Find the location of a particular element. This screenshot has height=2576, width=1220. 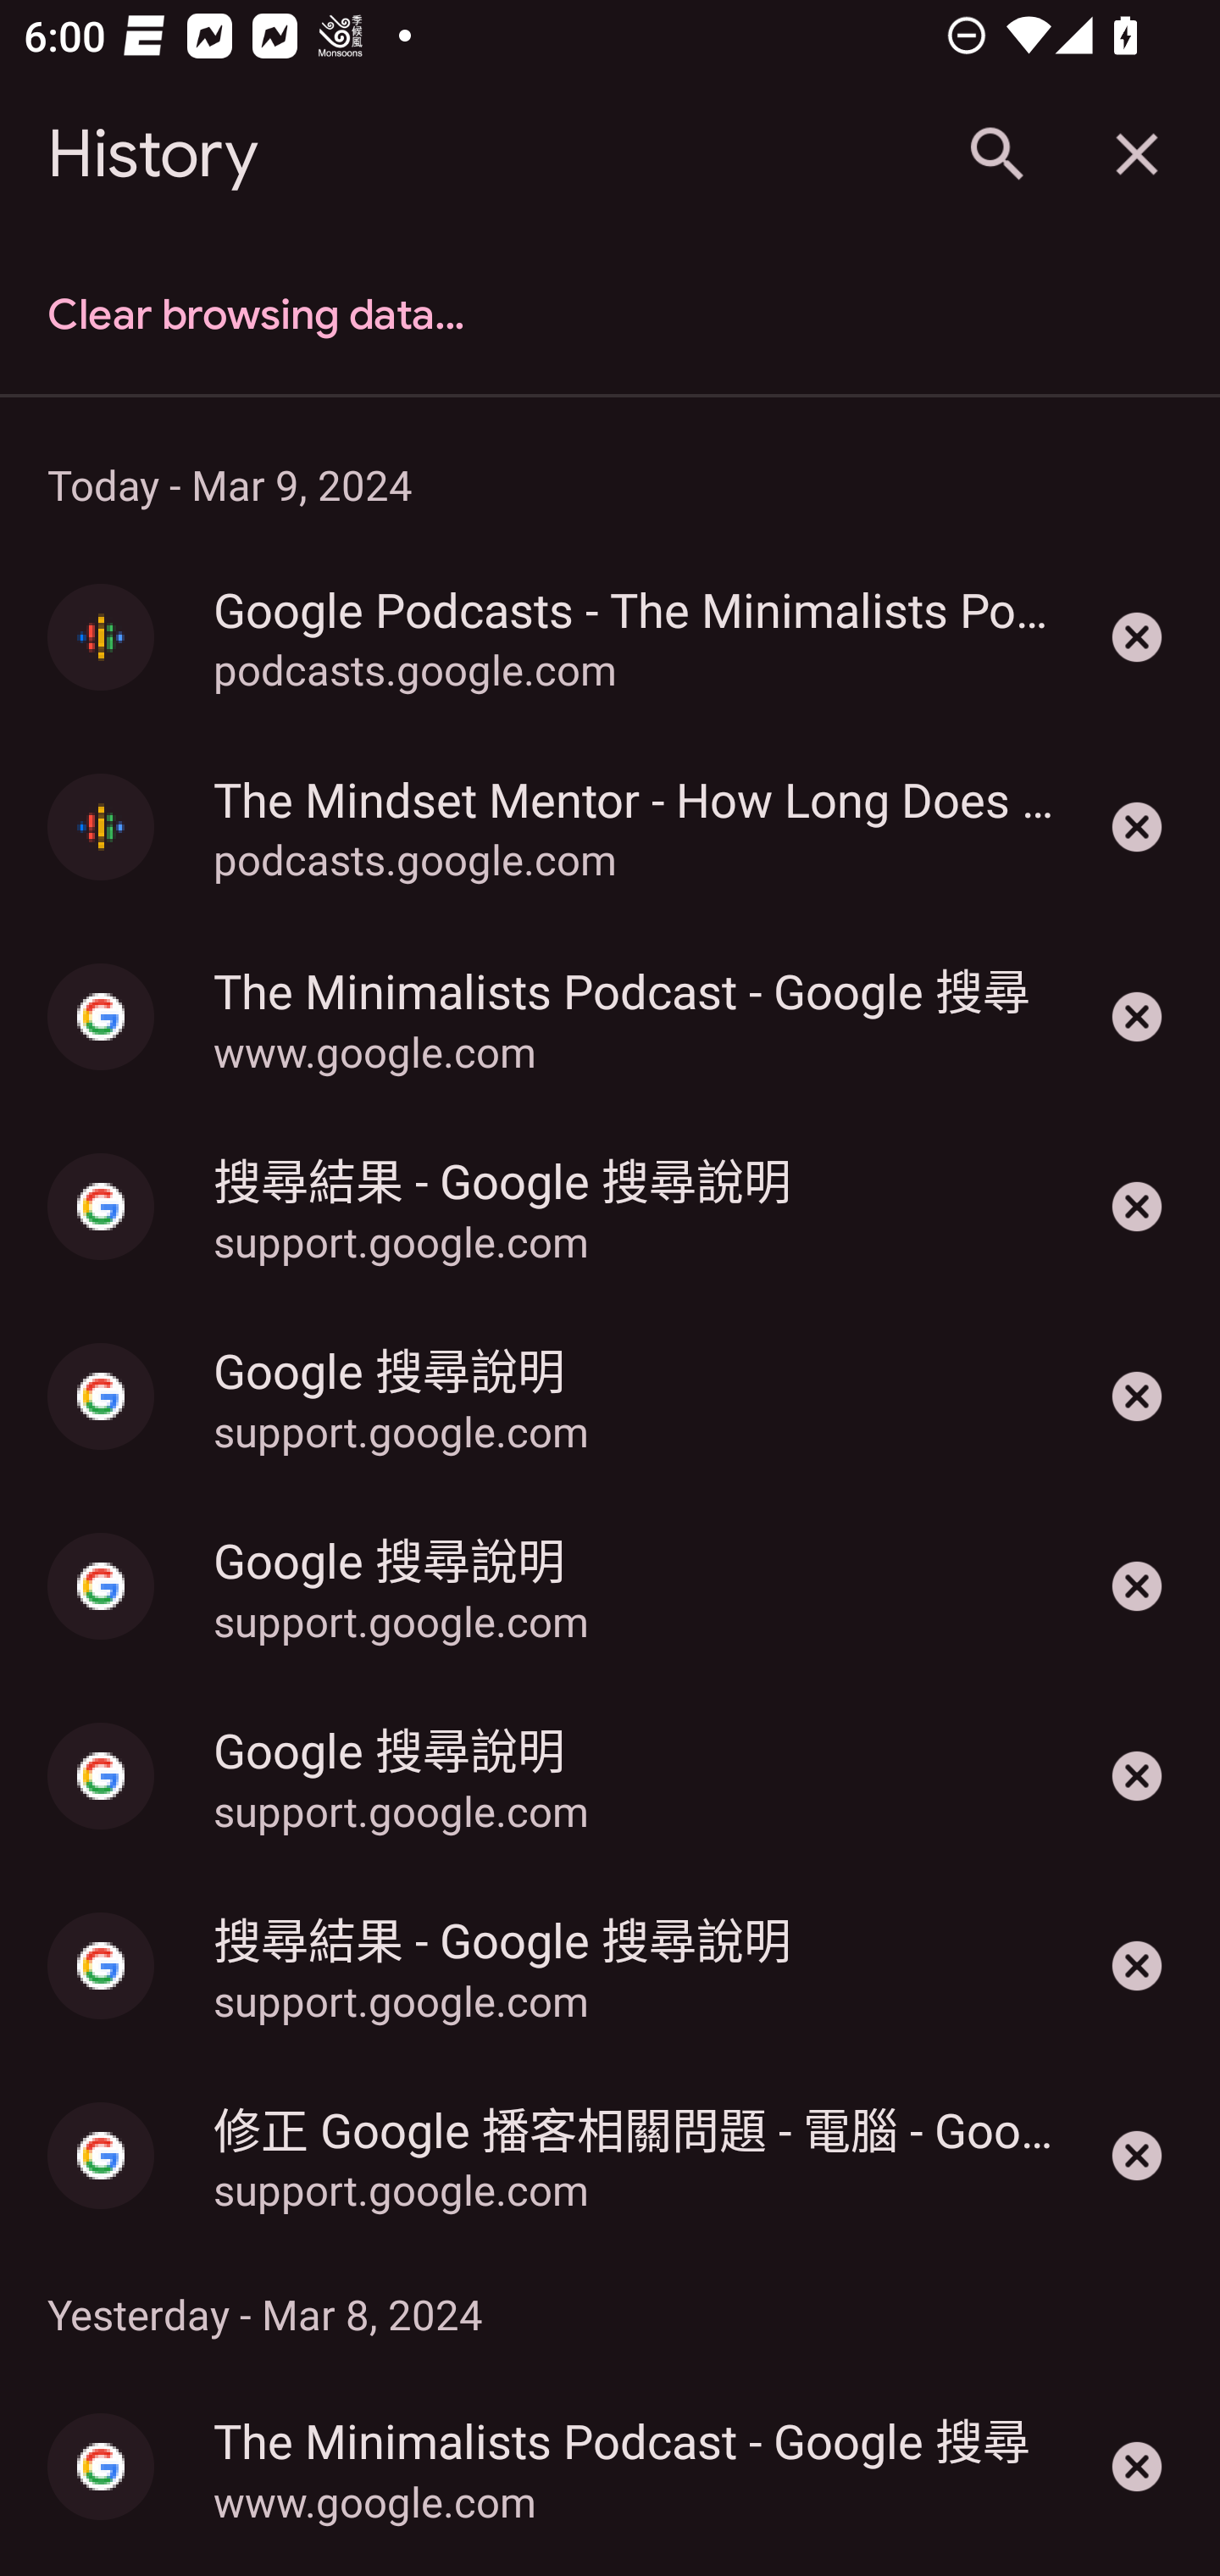

Google 搜尋說明 Remove is located at coordinates (1137, 1586).